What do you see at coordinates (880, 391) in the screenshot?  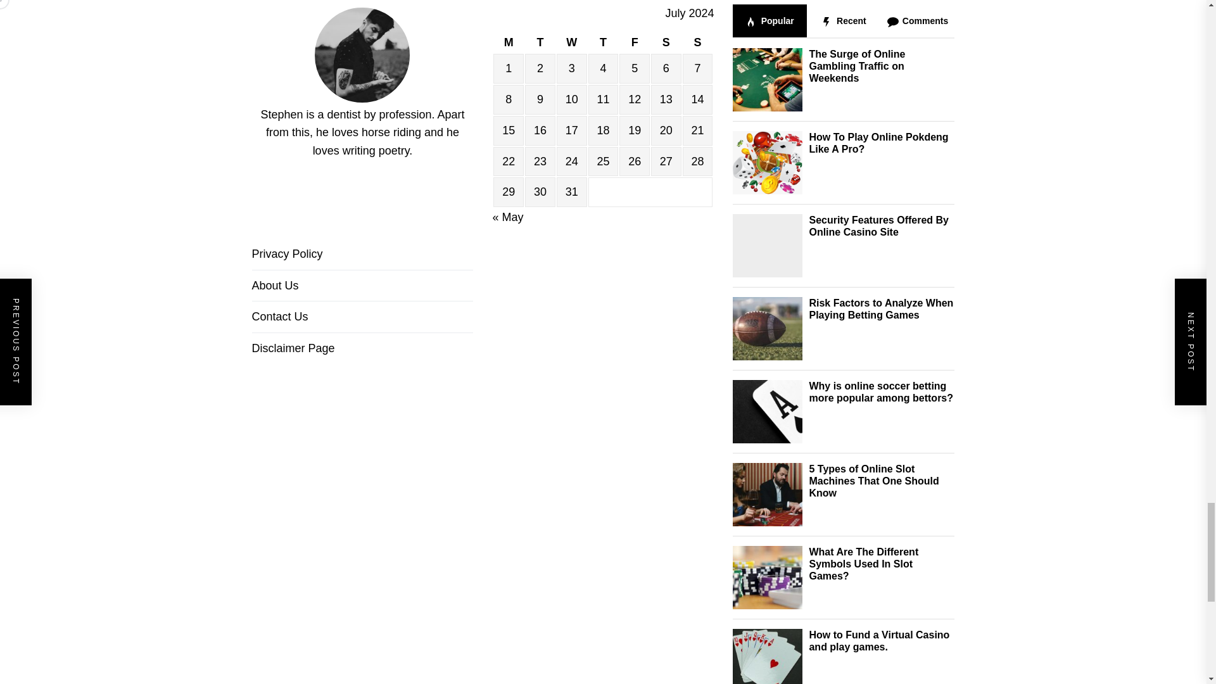 I see `Why is online soccer betting more popular among bettors?` at bounding box center [880, 391].